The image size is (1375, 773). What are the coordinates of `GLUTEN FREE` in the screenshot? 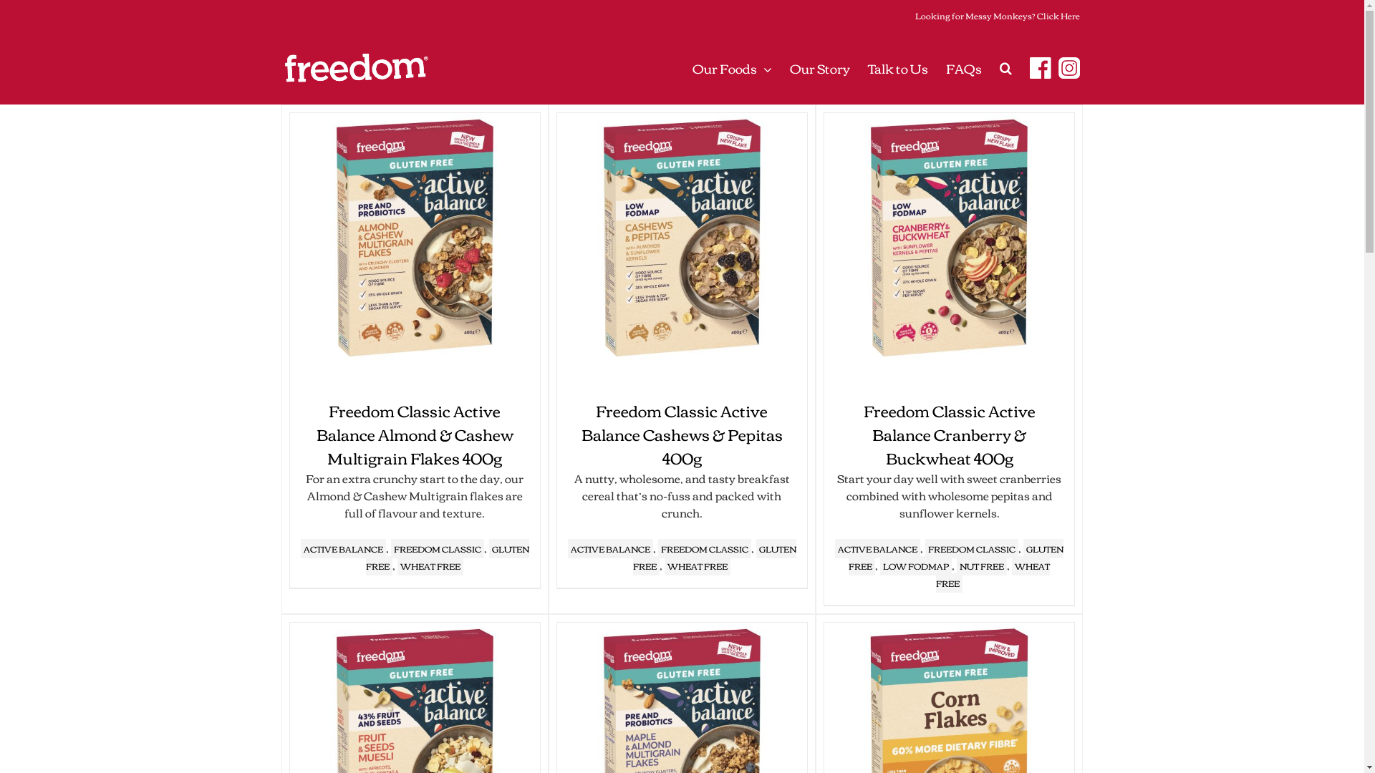 It's located at (715, 557).